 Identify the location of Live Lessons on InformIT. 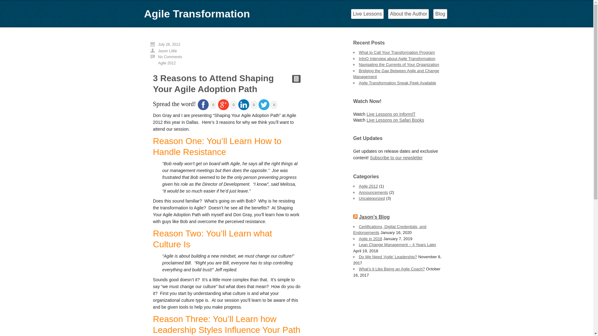
(391, 114).